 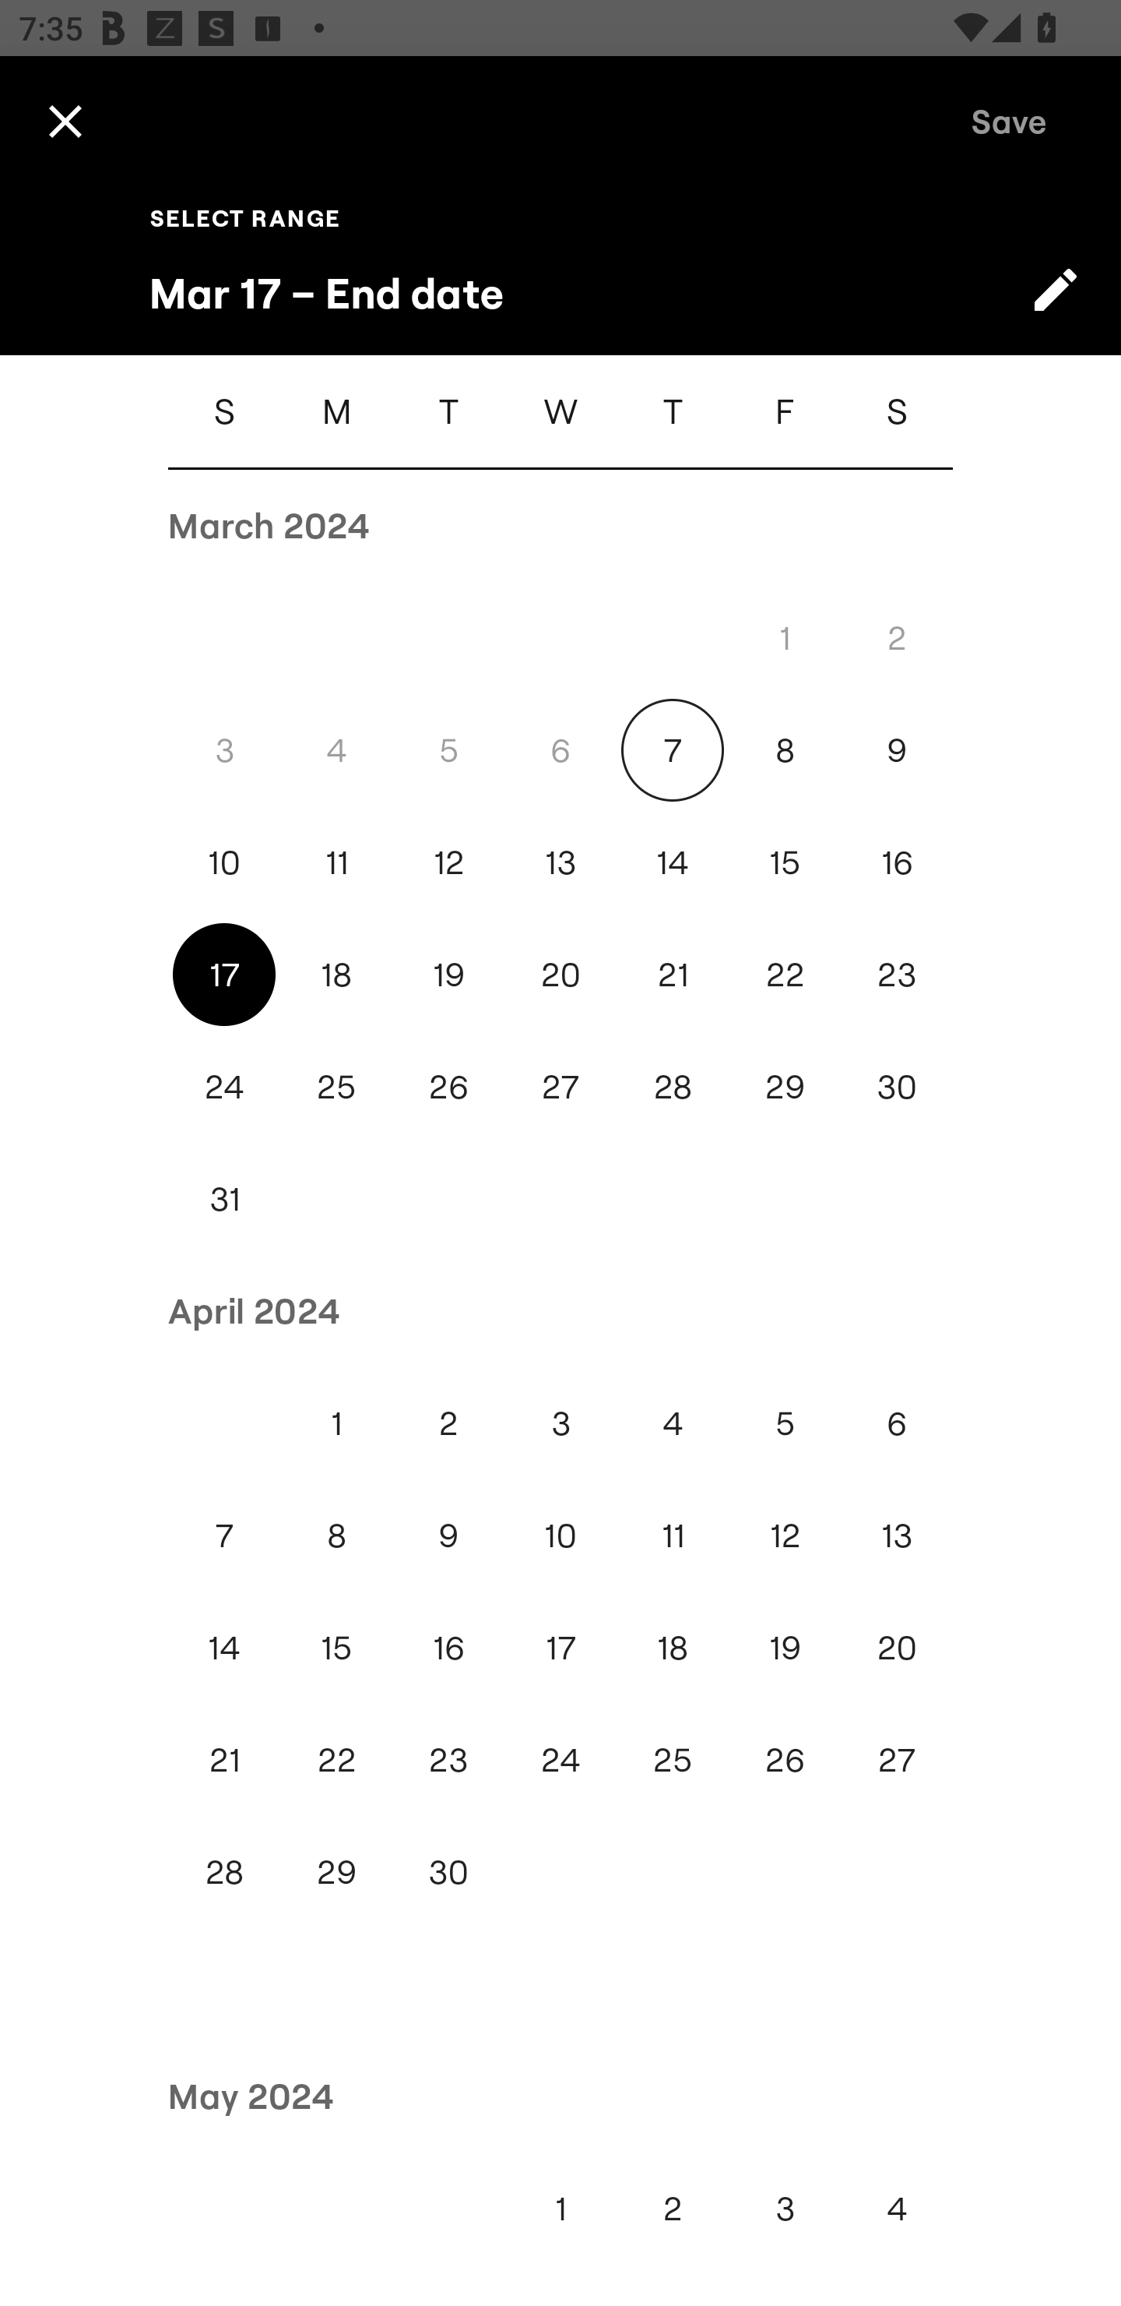 I want to click on 31 Sun, Mar 31, so click(x=224, y=1199).